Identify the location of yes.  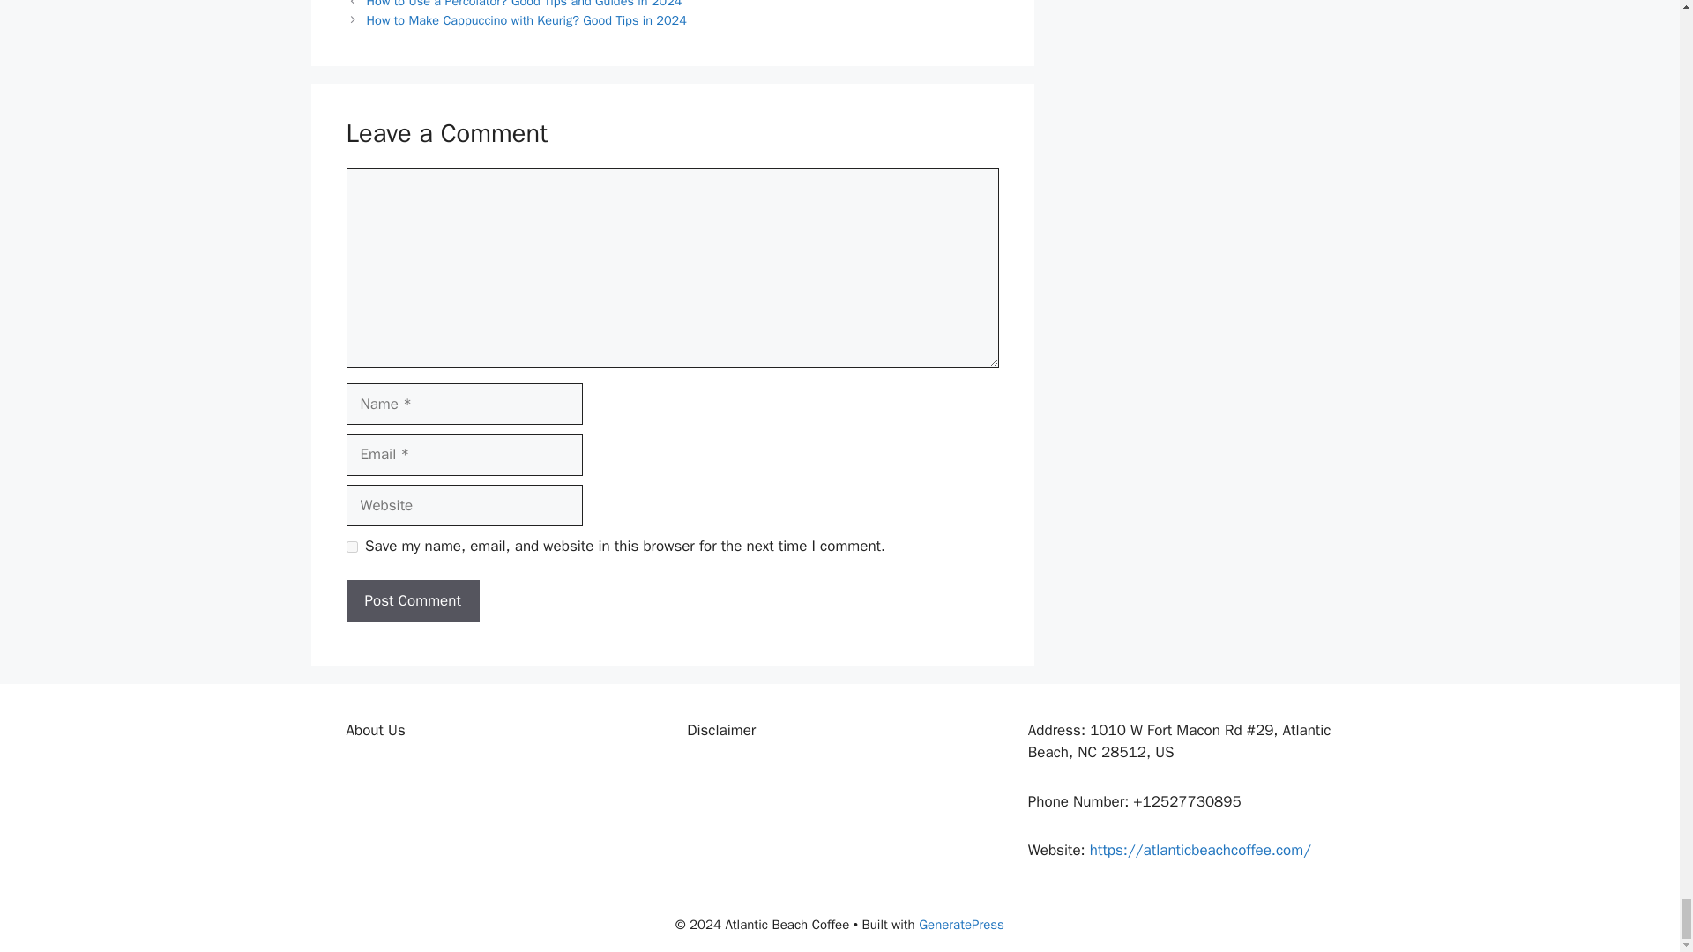
(351, 547).